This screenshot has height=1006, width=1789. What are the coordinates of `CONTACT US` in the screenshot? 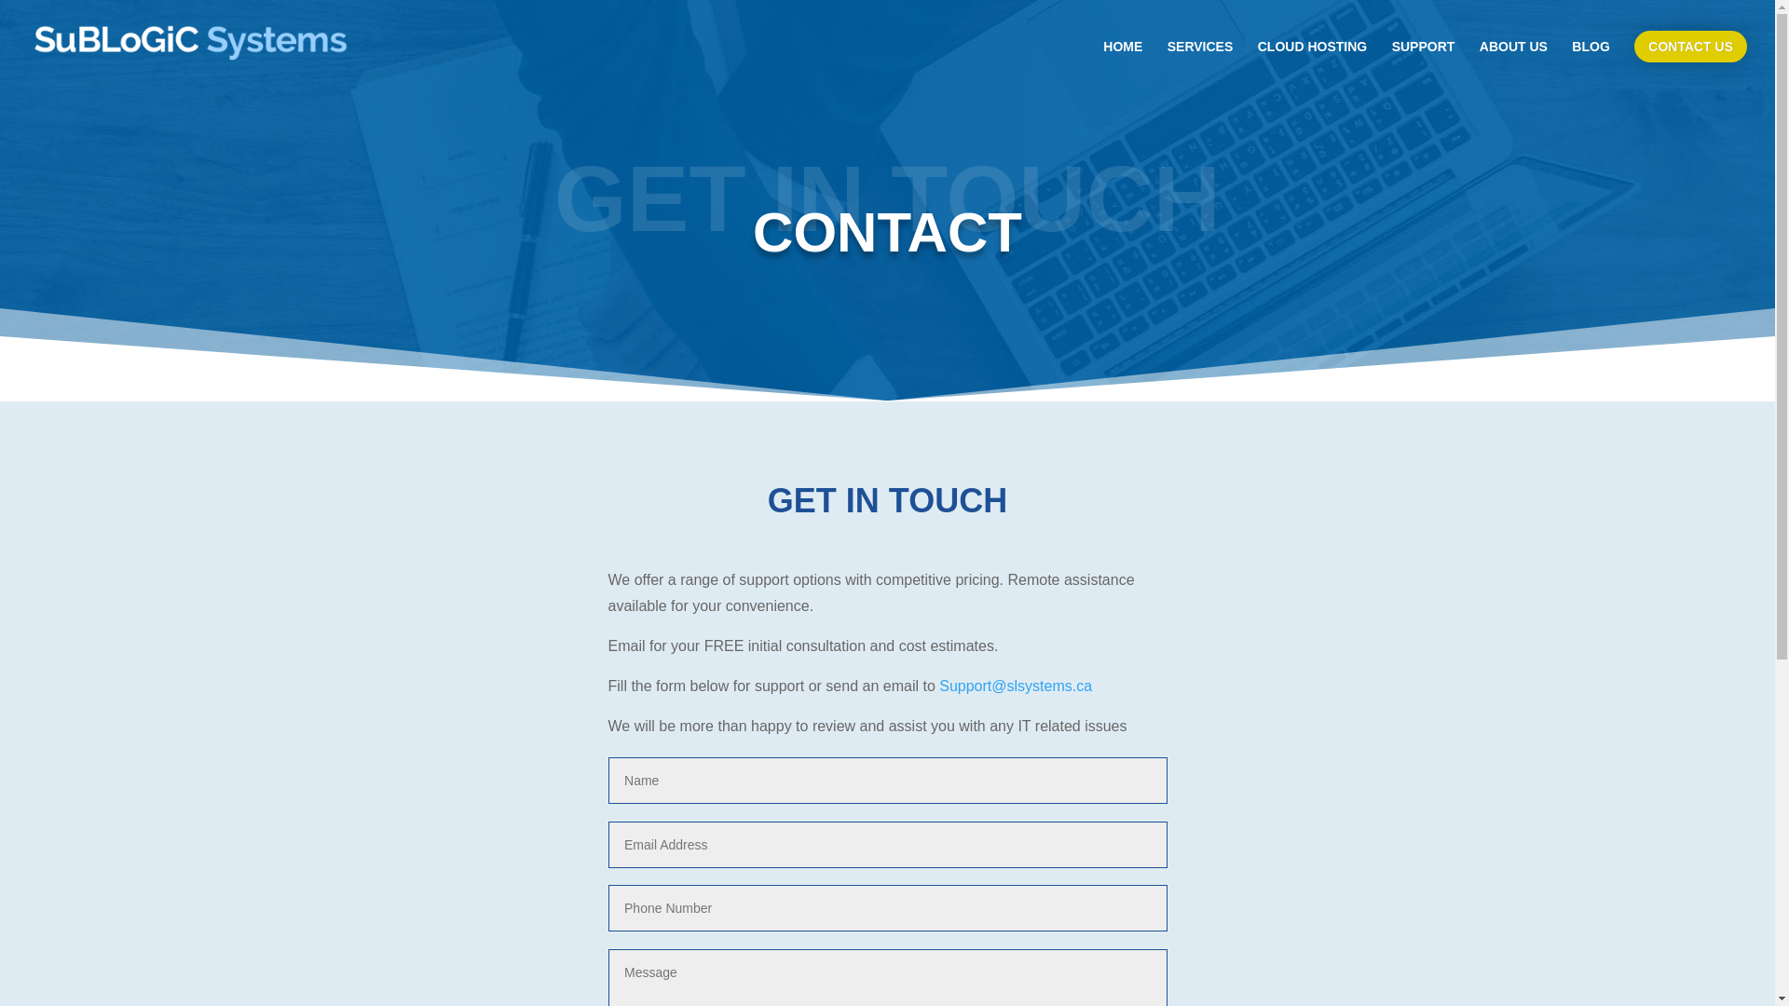 It's located at (1690, 47).